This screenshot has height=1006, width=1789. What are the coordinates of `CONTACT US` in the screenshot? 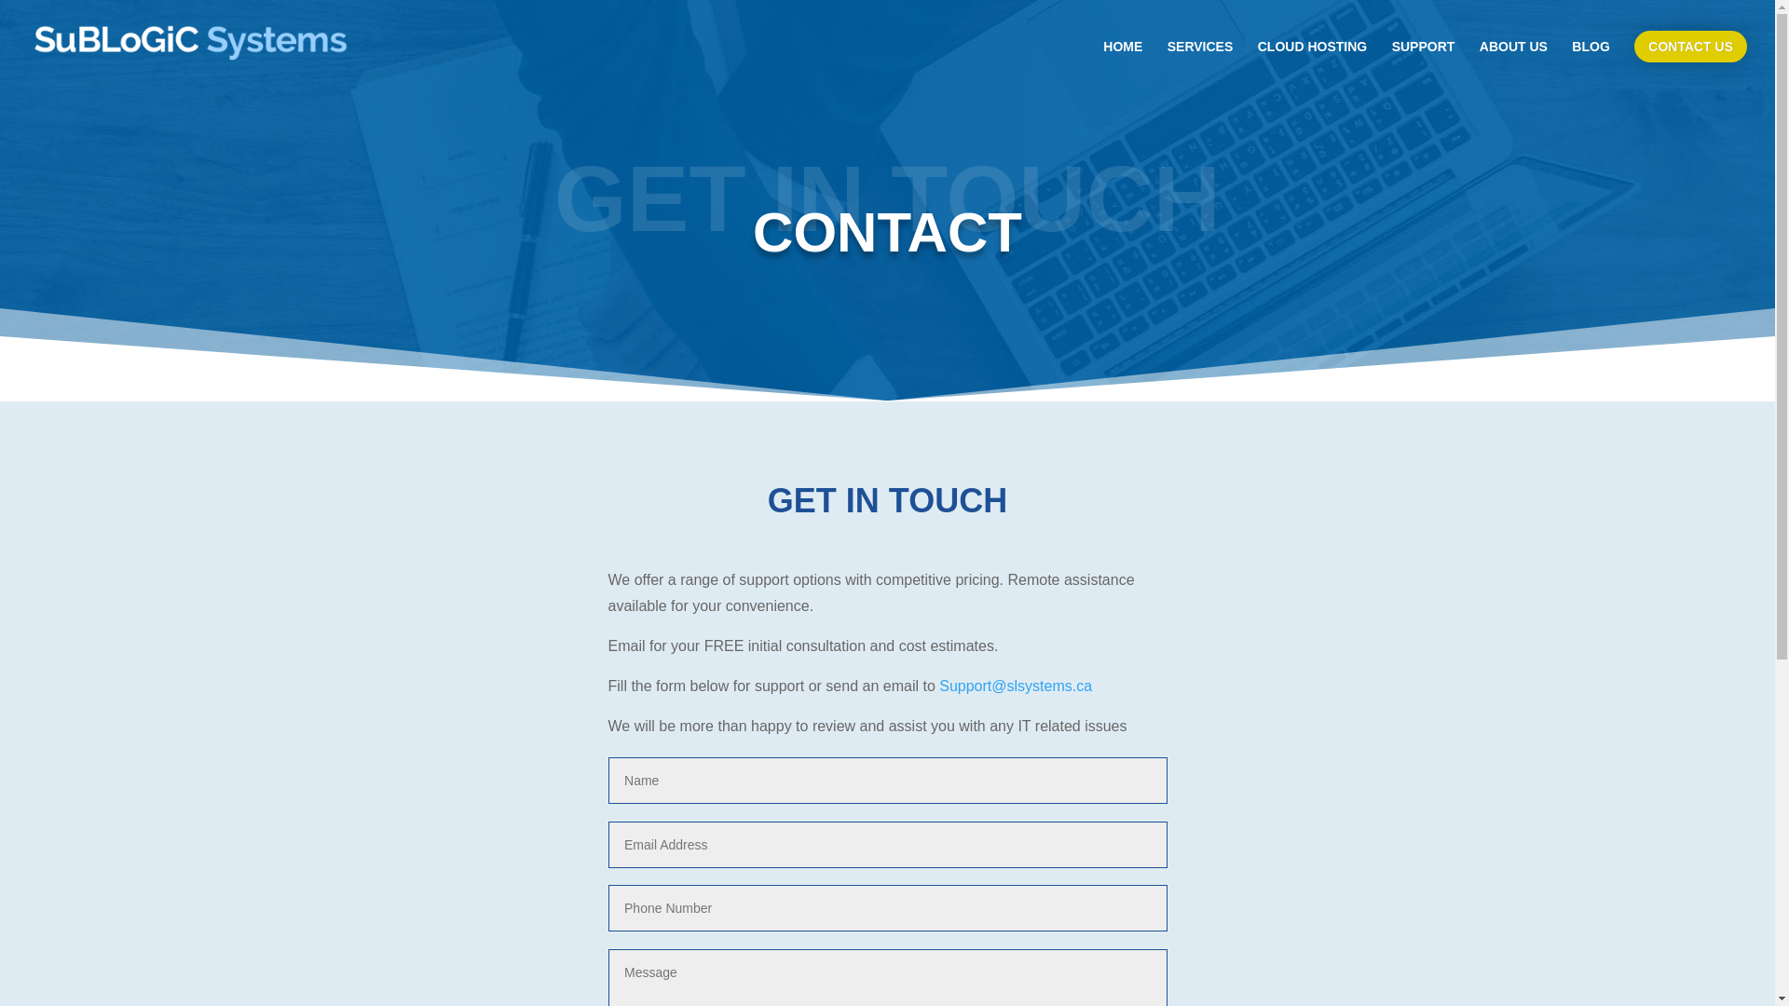 It's located at (1690, 47).